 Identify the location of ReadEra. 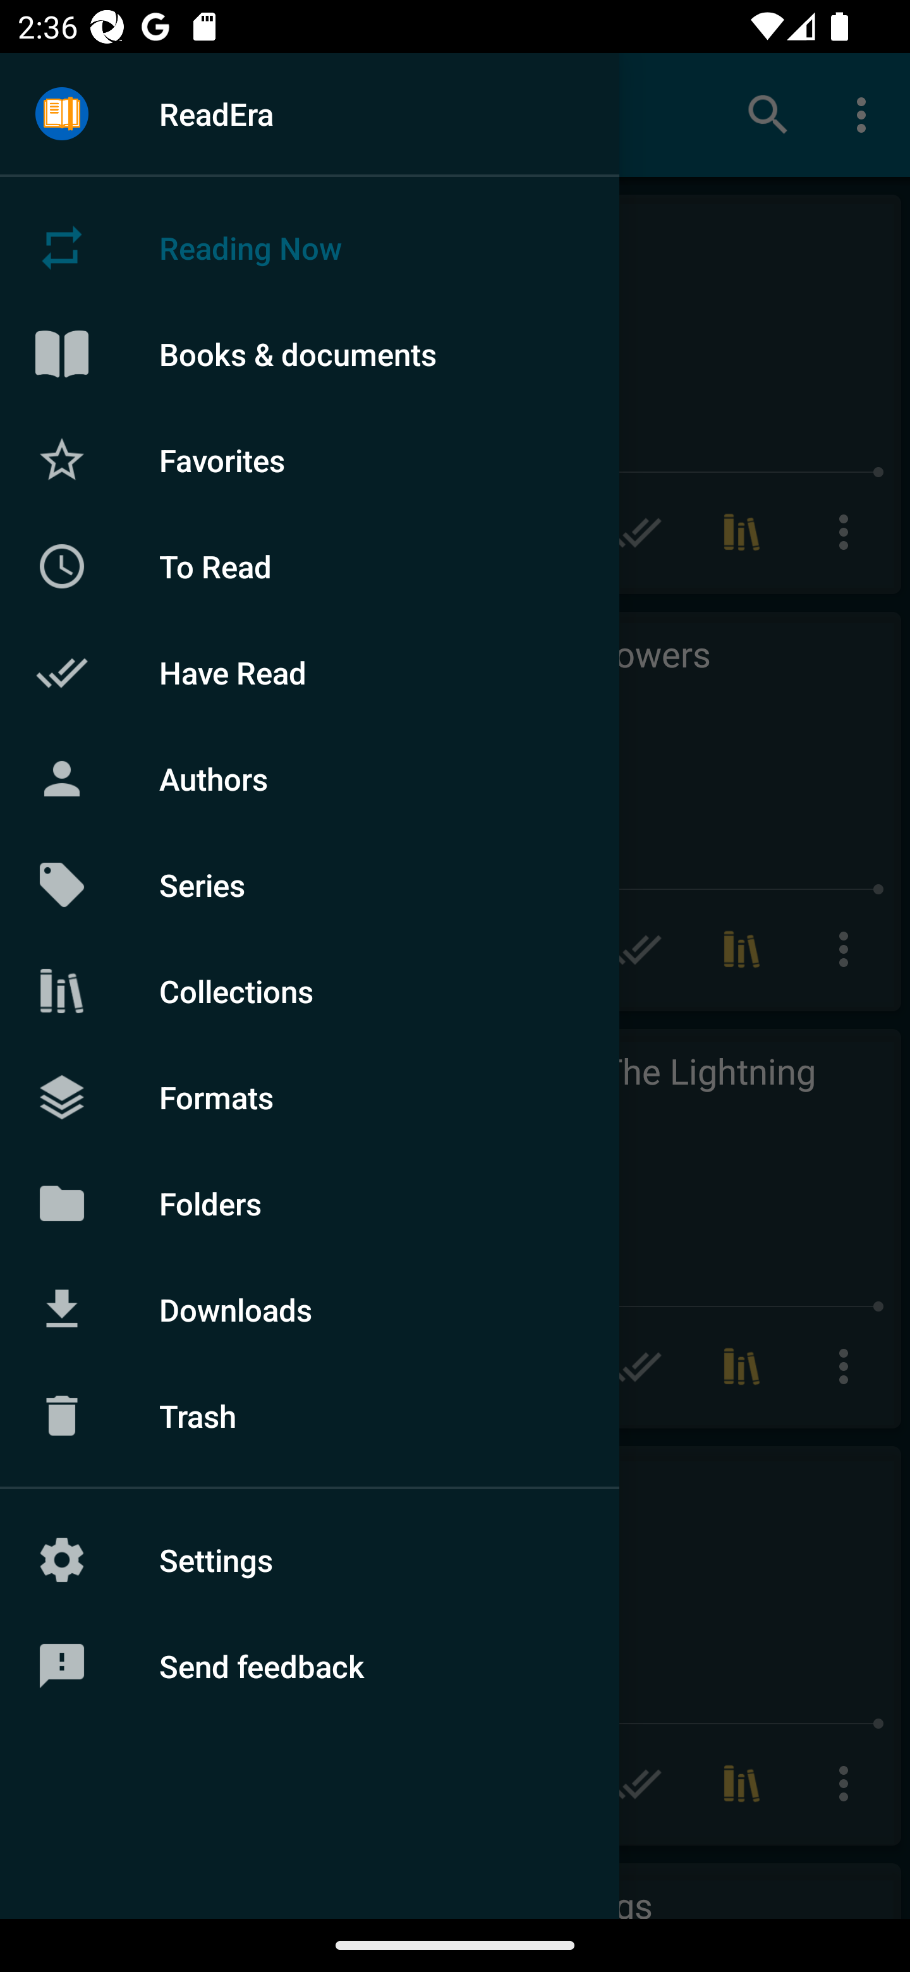
(310, 113).